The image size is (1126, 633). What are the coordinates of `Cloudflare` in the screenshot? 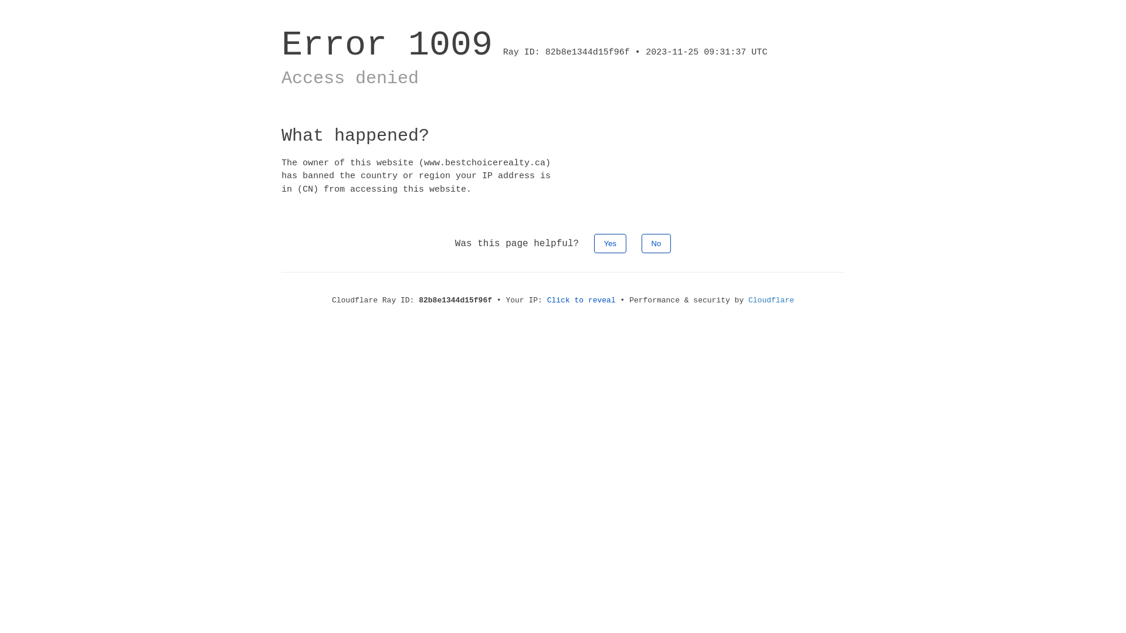 It's located at (771, 300).